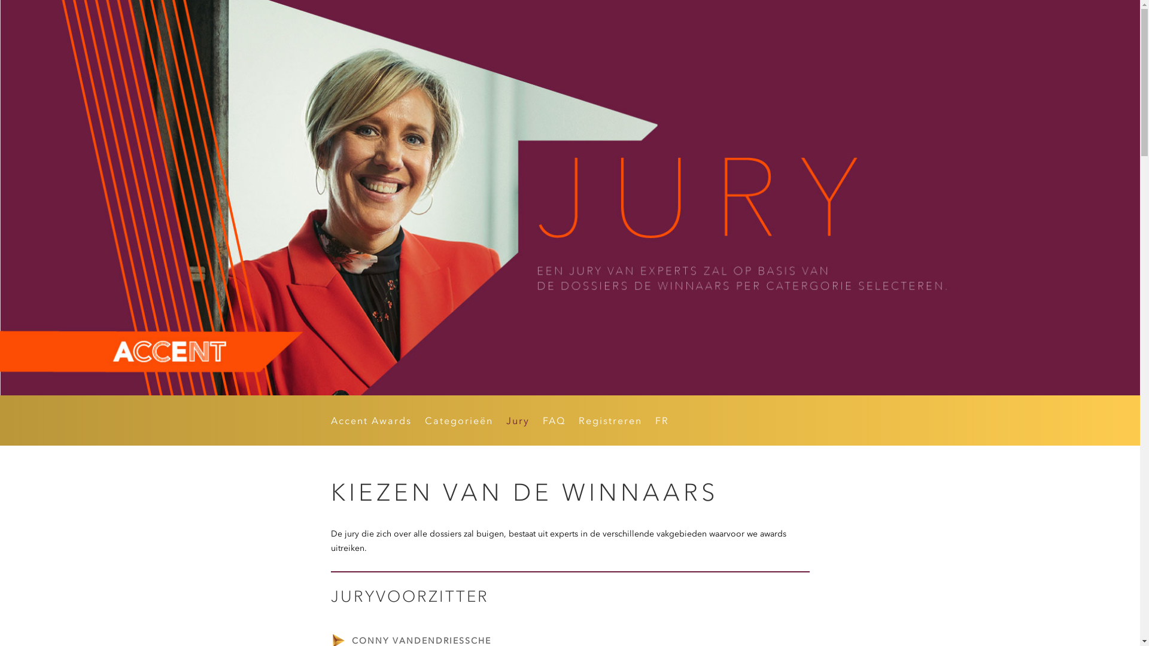  Describe the element at coordinates (610, 423) in the screenshot. I see `Registreren` at that location.